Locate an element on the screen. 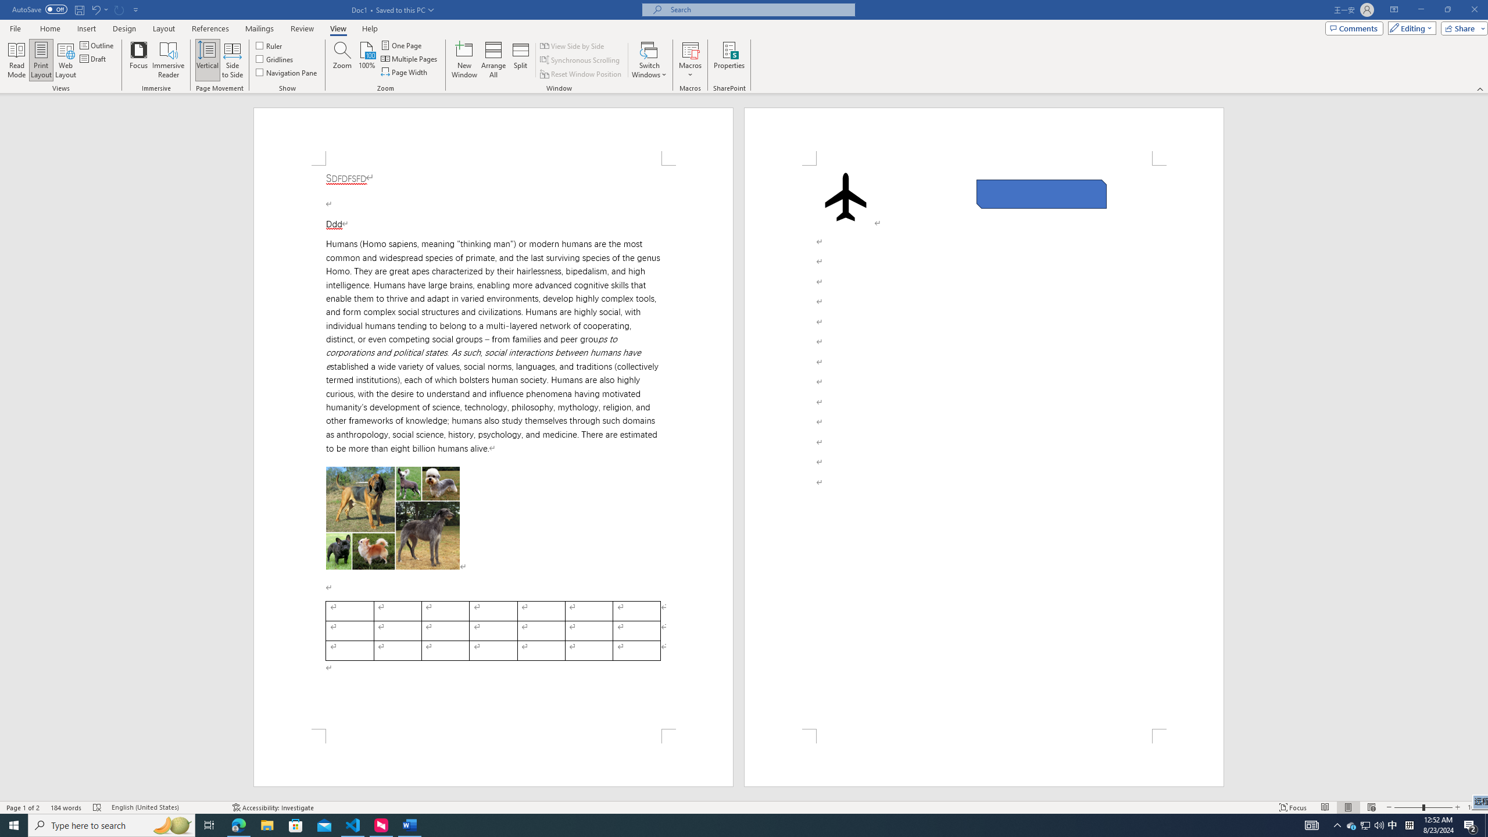 This screenshot has width=1488, height=837. Type here to search is located at coordinates (15, 28).